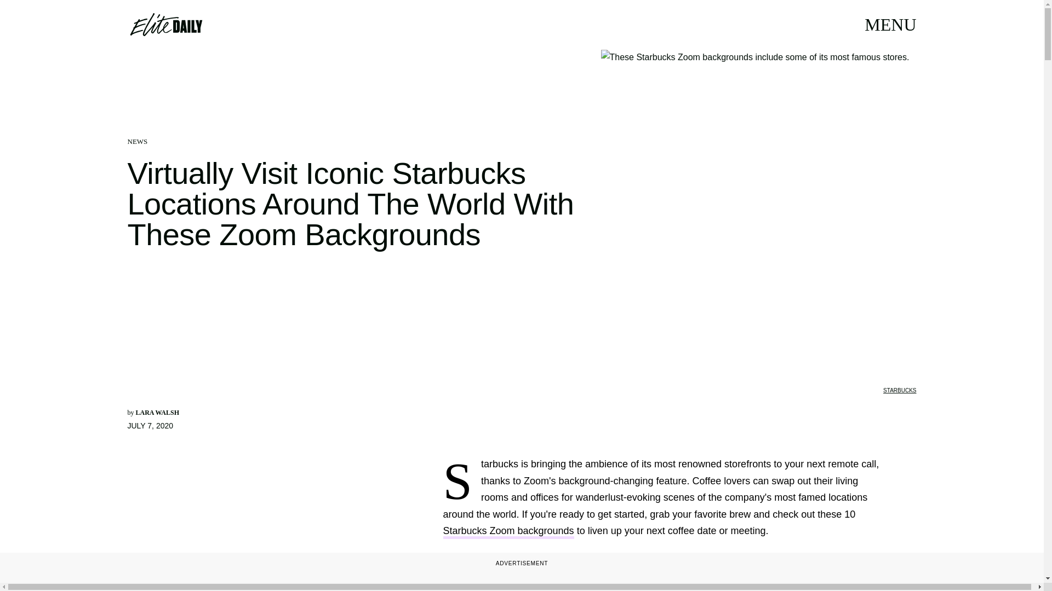 This screenshot has width=1052, height=591. Describe the element at coordinates (165, 24) in the screenshot. I see `Elite Daily` at that location.